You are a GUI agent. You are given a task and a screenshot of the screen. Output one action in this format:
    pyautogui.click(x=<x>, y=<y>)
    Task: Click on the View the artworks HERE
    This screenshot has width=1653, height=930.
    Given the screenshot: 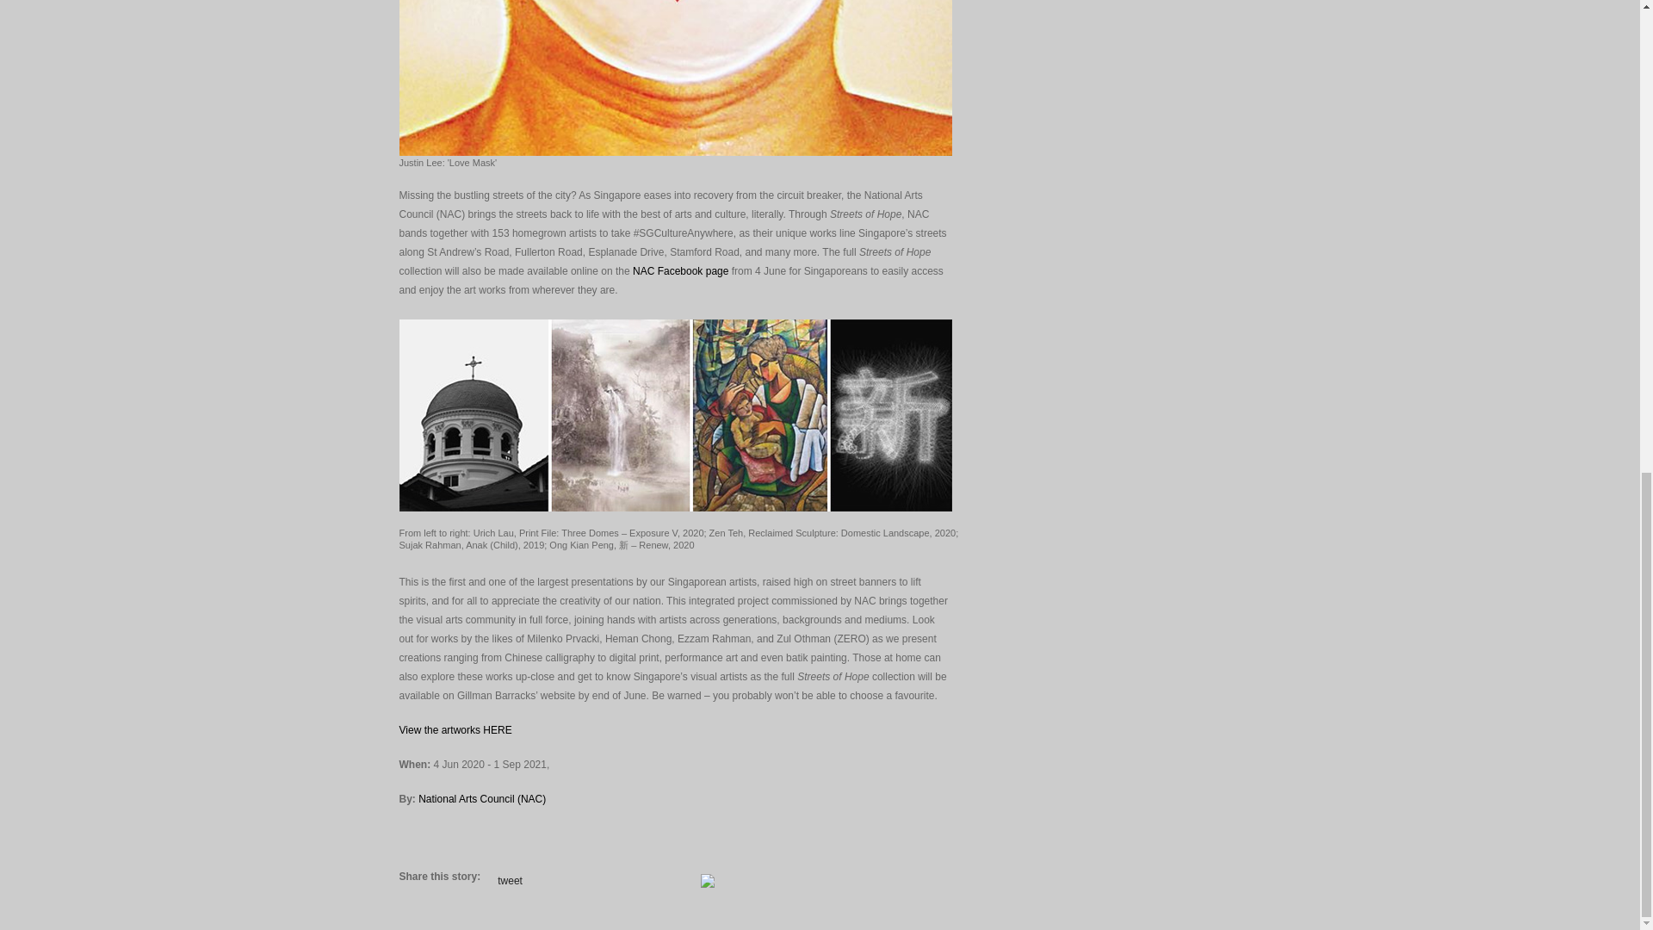 What is the action you would take?
    pyautogui.click(x=456, y=730)
    